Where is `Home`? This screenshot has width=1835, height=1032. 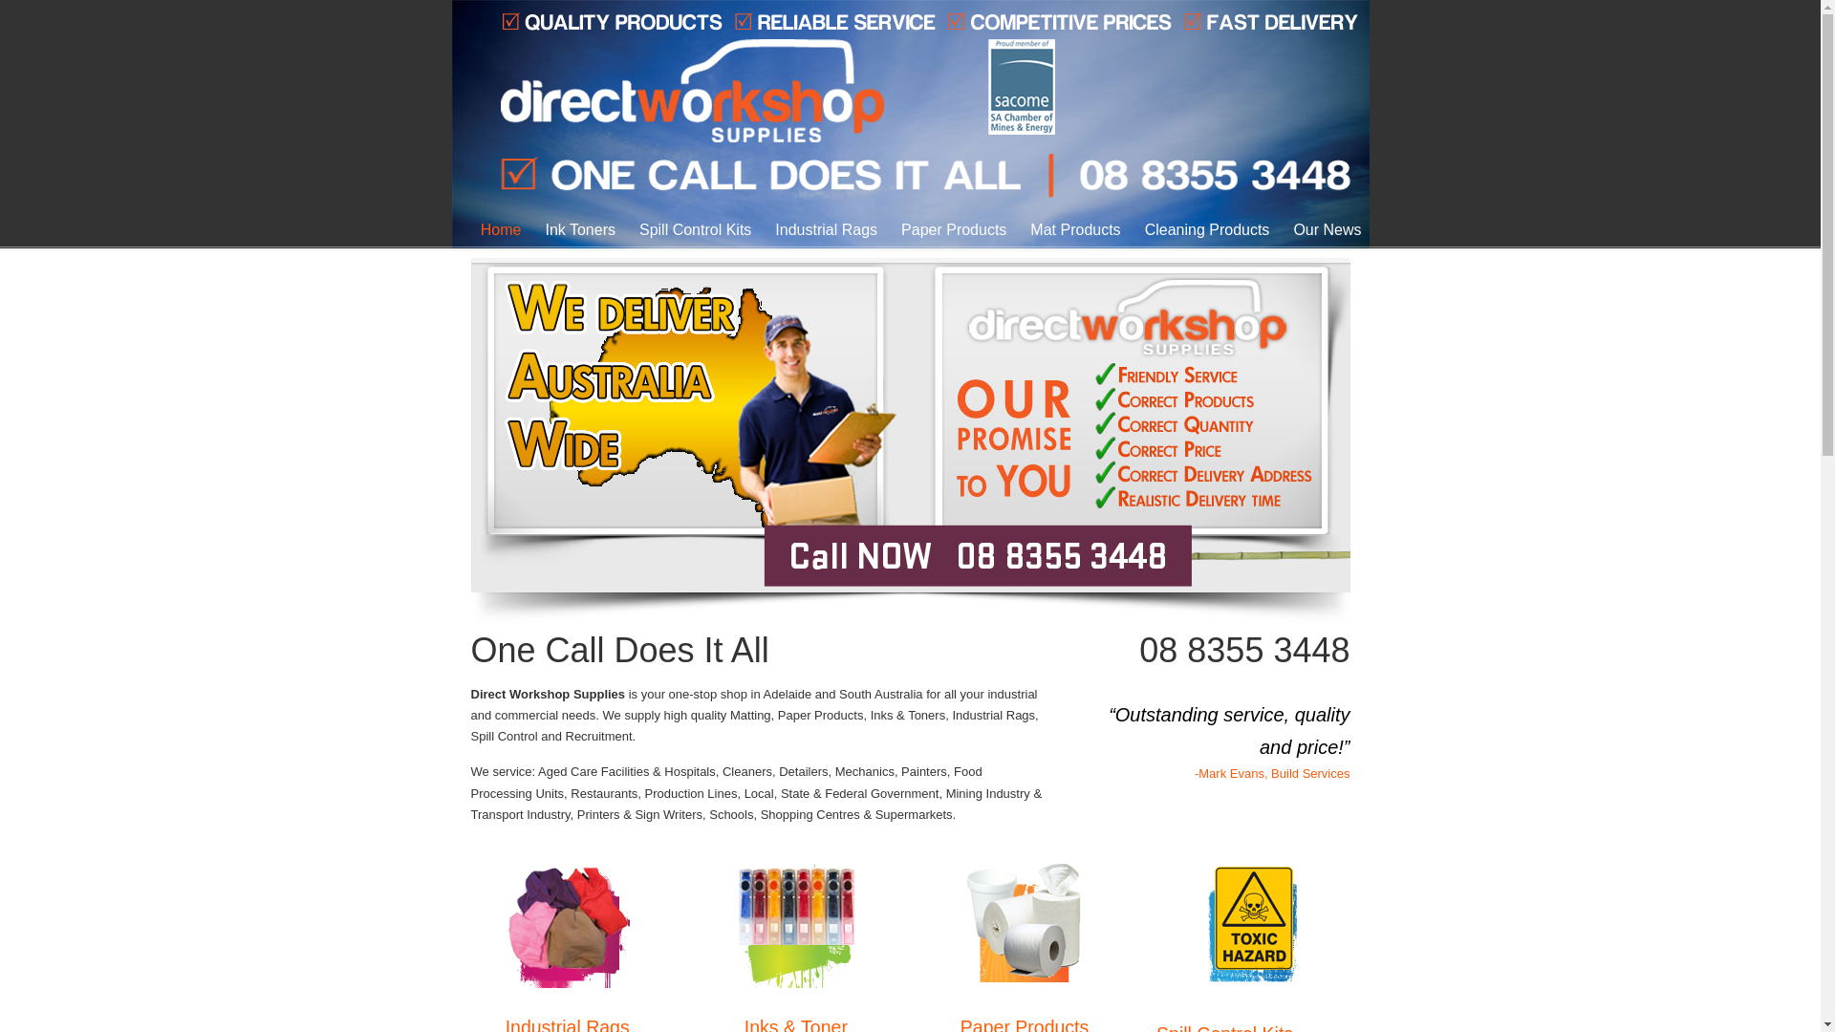
Home is located at coordinates (495, 230).